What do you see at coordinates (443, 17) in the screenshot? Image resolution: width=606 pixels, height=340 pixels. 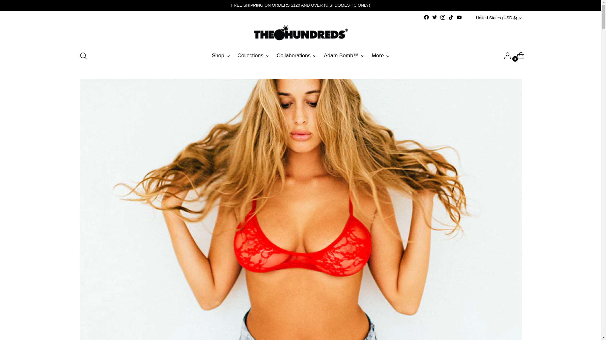 I see `The Hundreds on Instagram` at bounding box center [443, 17].